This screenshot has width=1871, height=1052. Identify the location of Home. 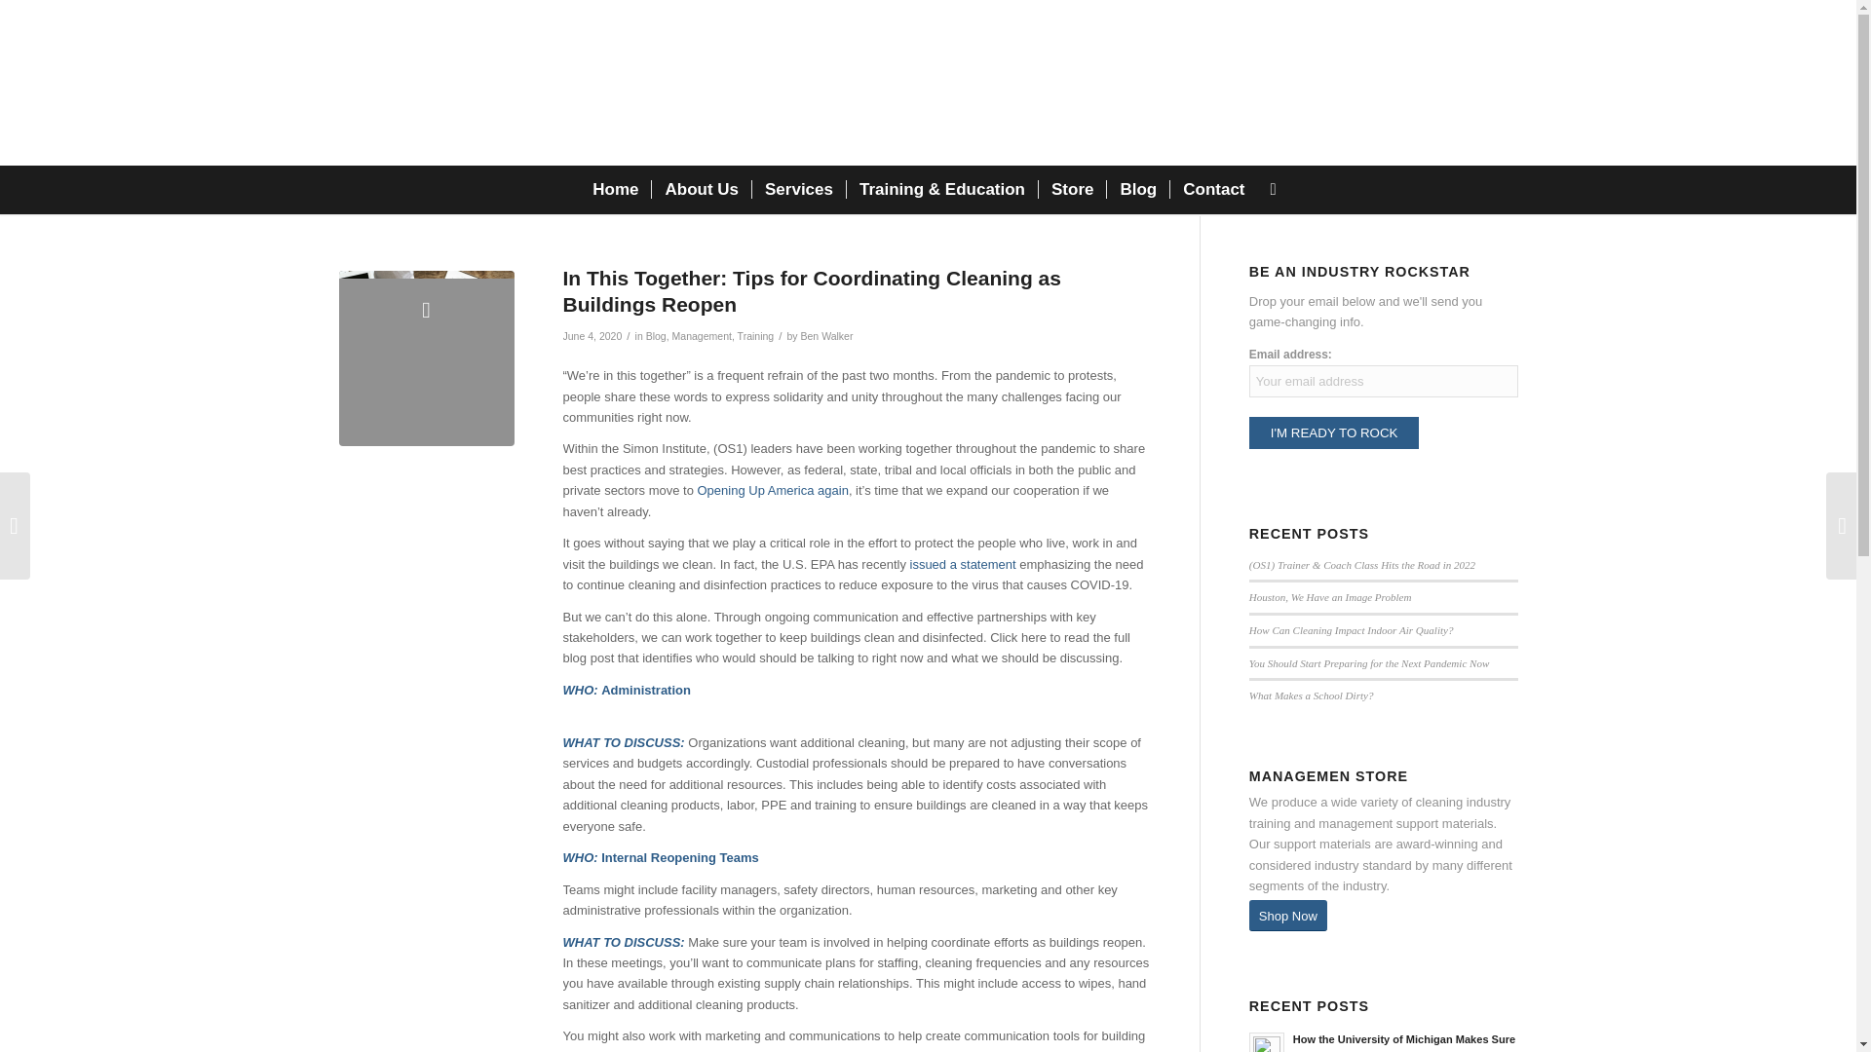
(616, 189).